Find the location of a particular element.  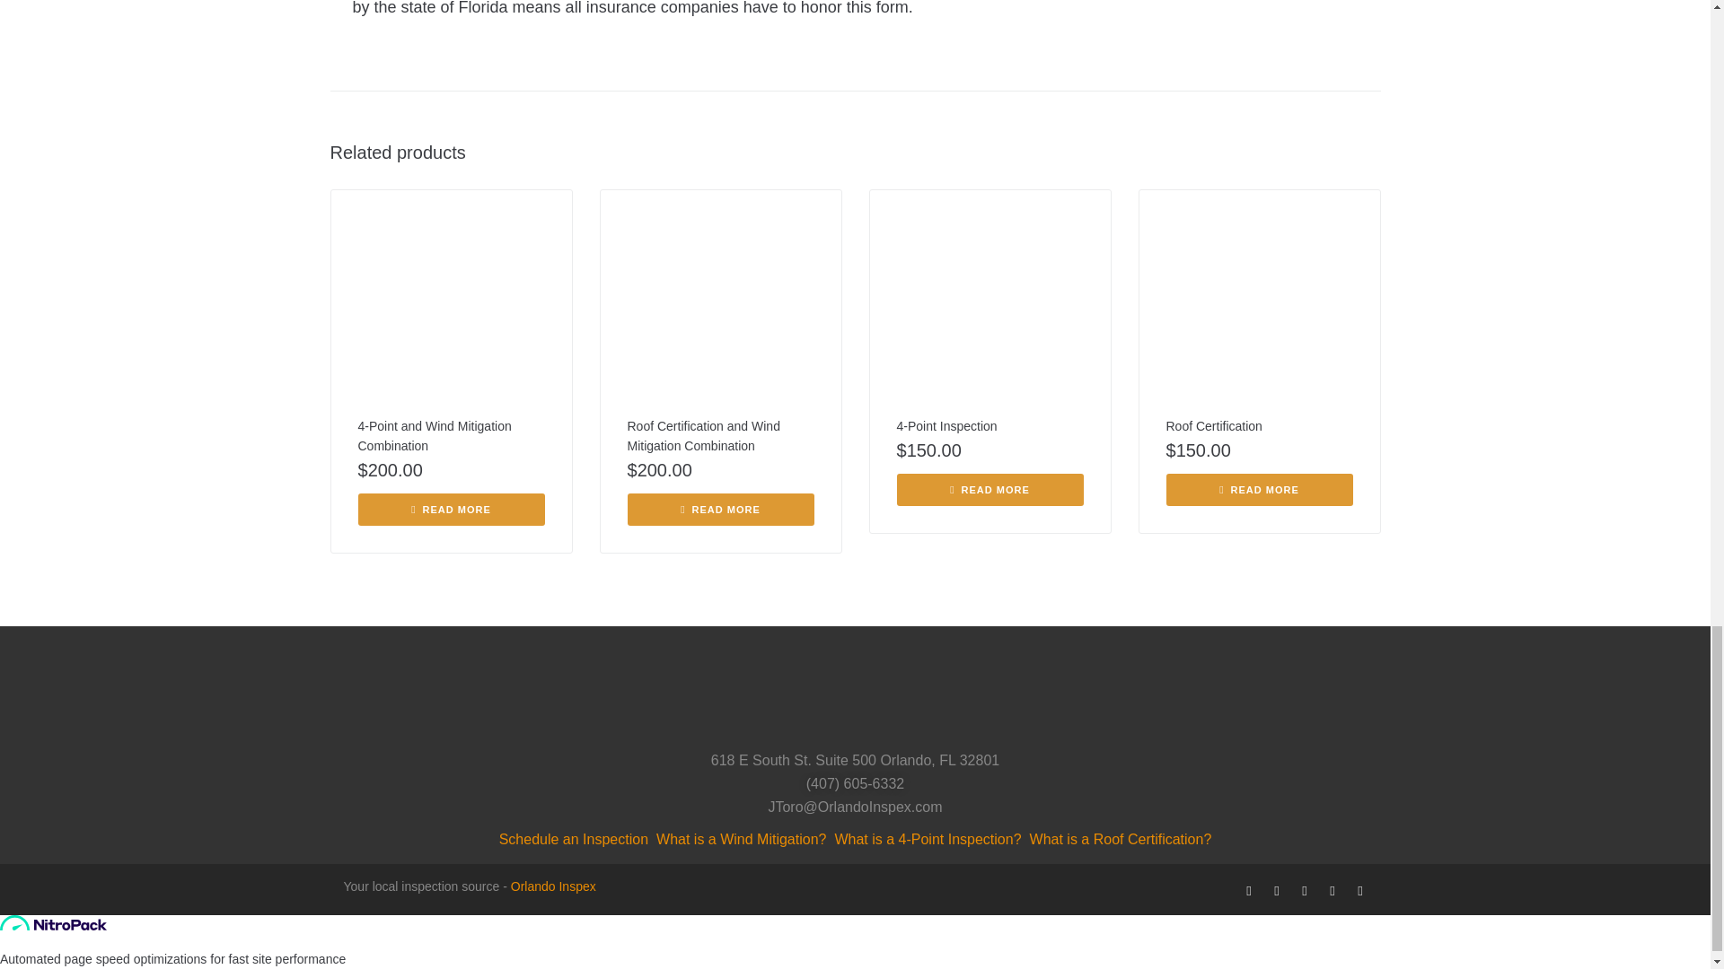

4-Point and Wind Mitigation Combination is located at coordinates (433, 436).